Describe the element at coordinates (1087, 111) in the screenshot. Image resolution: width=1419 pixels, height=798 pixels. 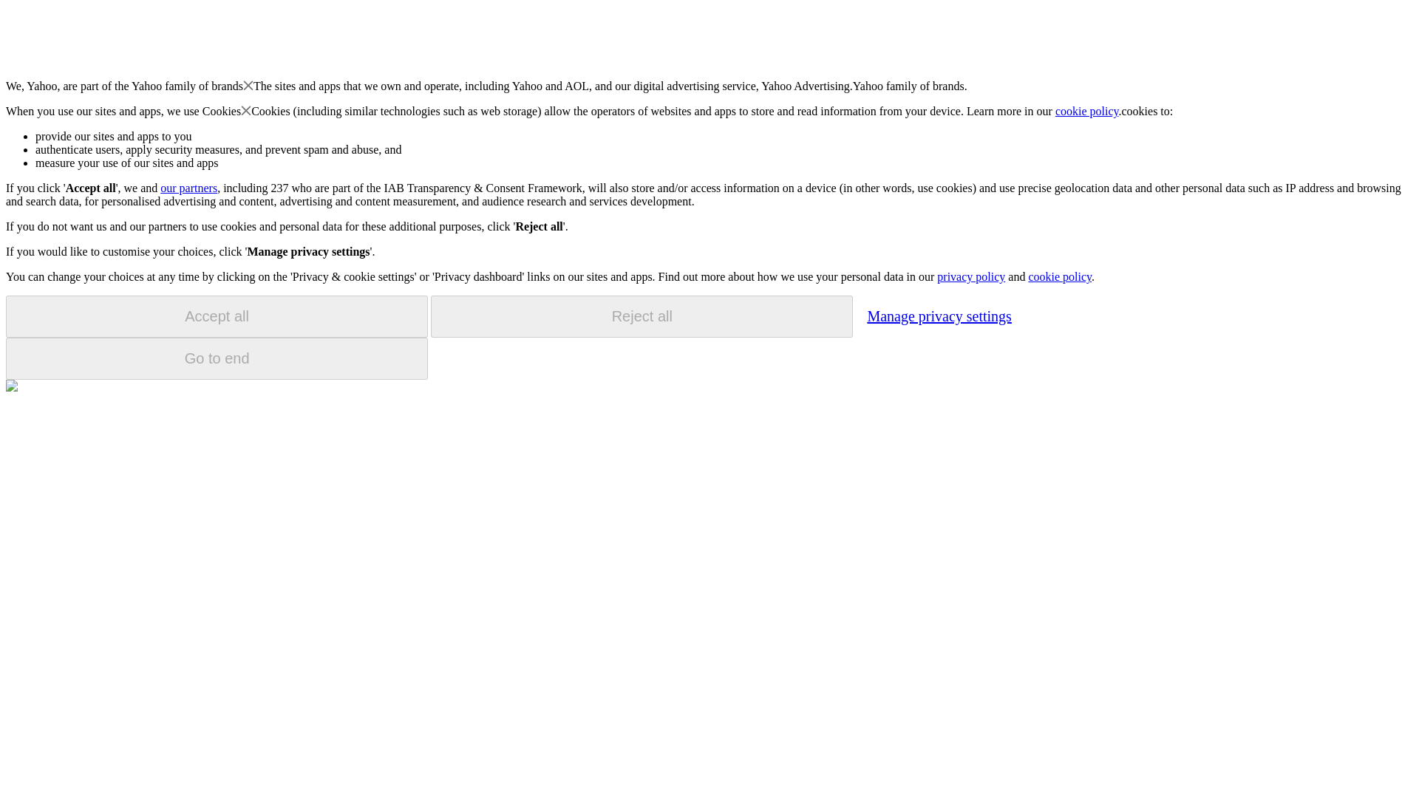
I see `cookie policy` at that location.